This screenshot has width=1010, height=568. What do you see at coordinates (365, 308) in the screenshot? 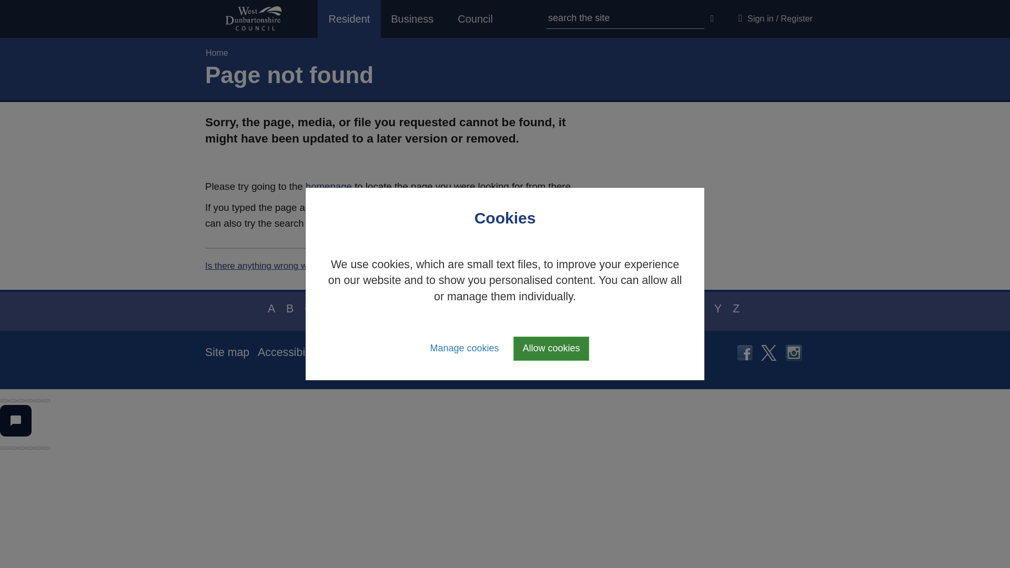
I see `F` at bounding box center [365, 308].